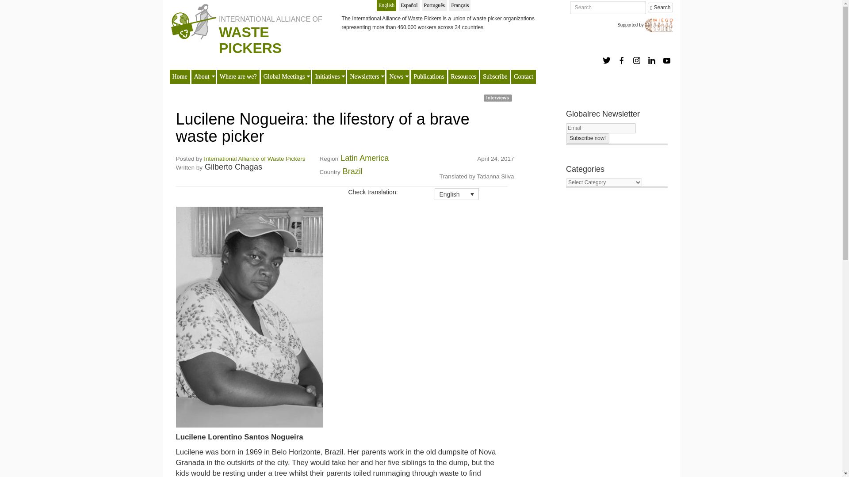 Image resolution: width=849 pixels, height=477 pixels. What do you see at coordinates (254, 143) in the screenshot?
I see `Posts by International Alliance of Waste Pickers` at bounding box center [254, 143].